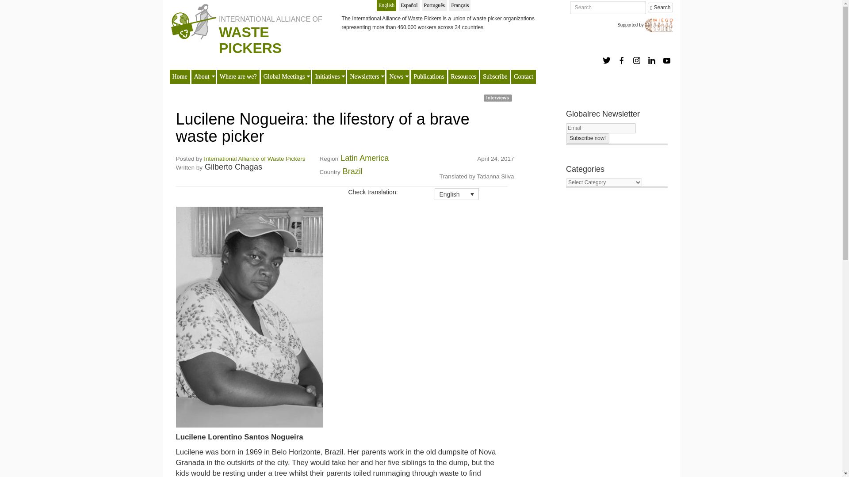 Image resolution: width=849 pixels, height=477 pixels. What do you see at coordinates (254, 143) in the screenshot?
I see `Posts by International Alliance of Waste Pickers` at bounding box center [254, 143].